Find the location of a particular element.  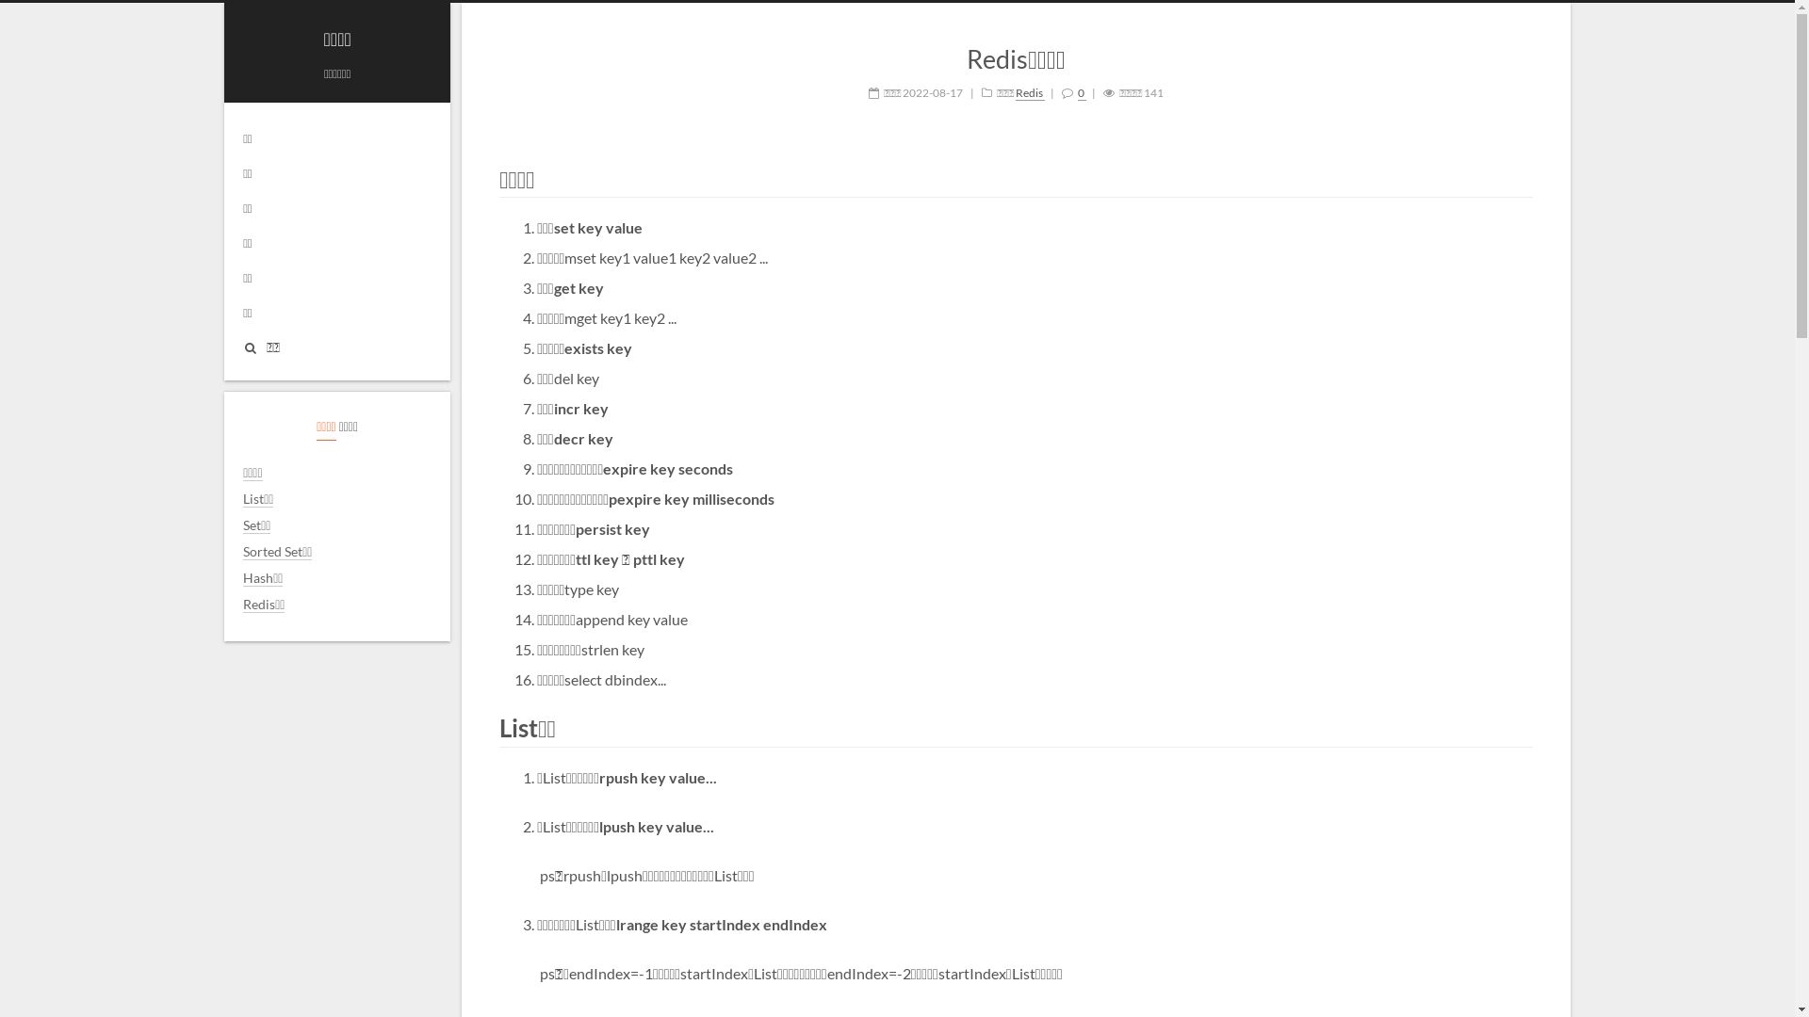

Redis is located at coordinates (1031, 93).